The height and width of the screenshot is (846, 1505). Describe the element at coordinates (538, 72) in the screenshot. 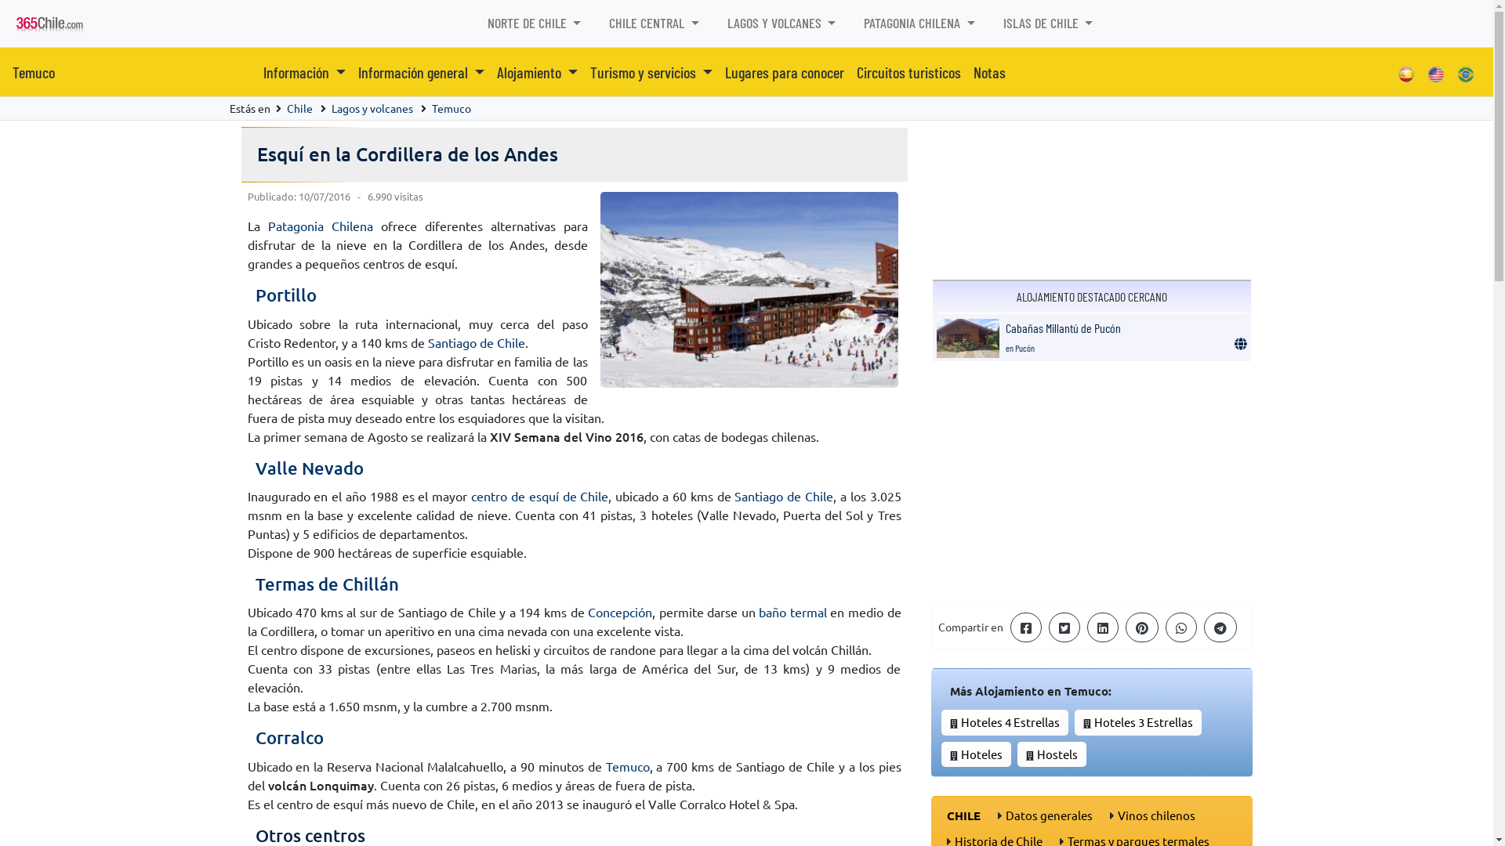

I see `Alojamiento` at that location.